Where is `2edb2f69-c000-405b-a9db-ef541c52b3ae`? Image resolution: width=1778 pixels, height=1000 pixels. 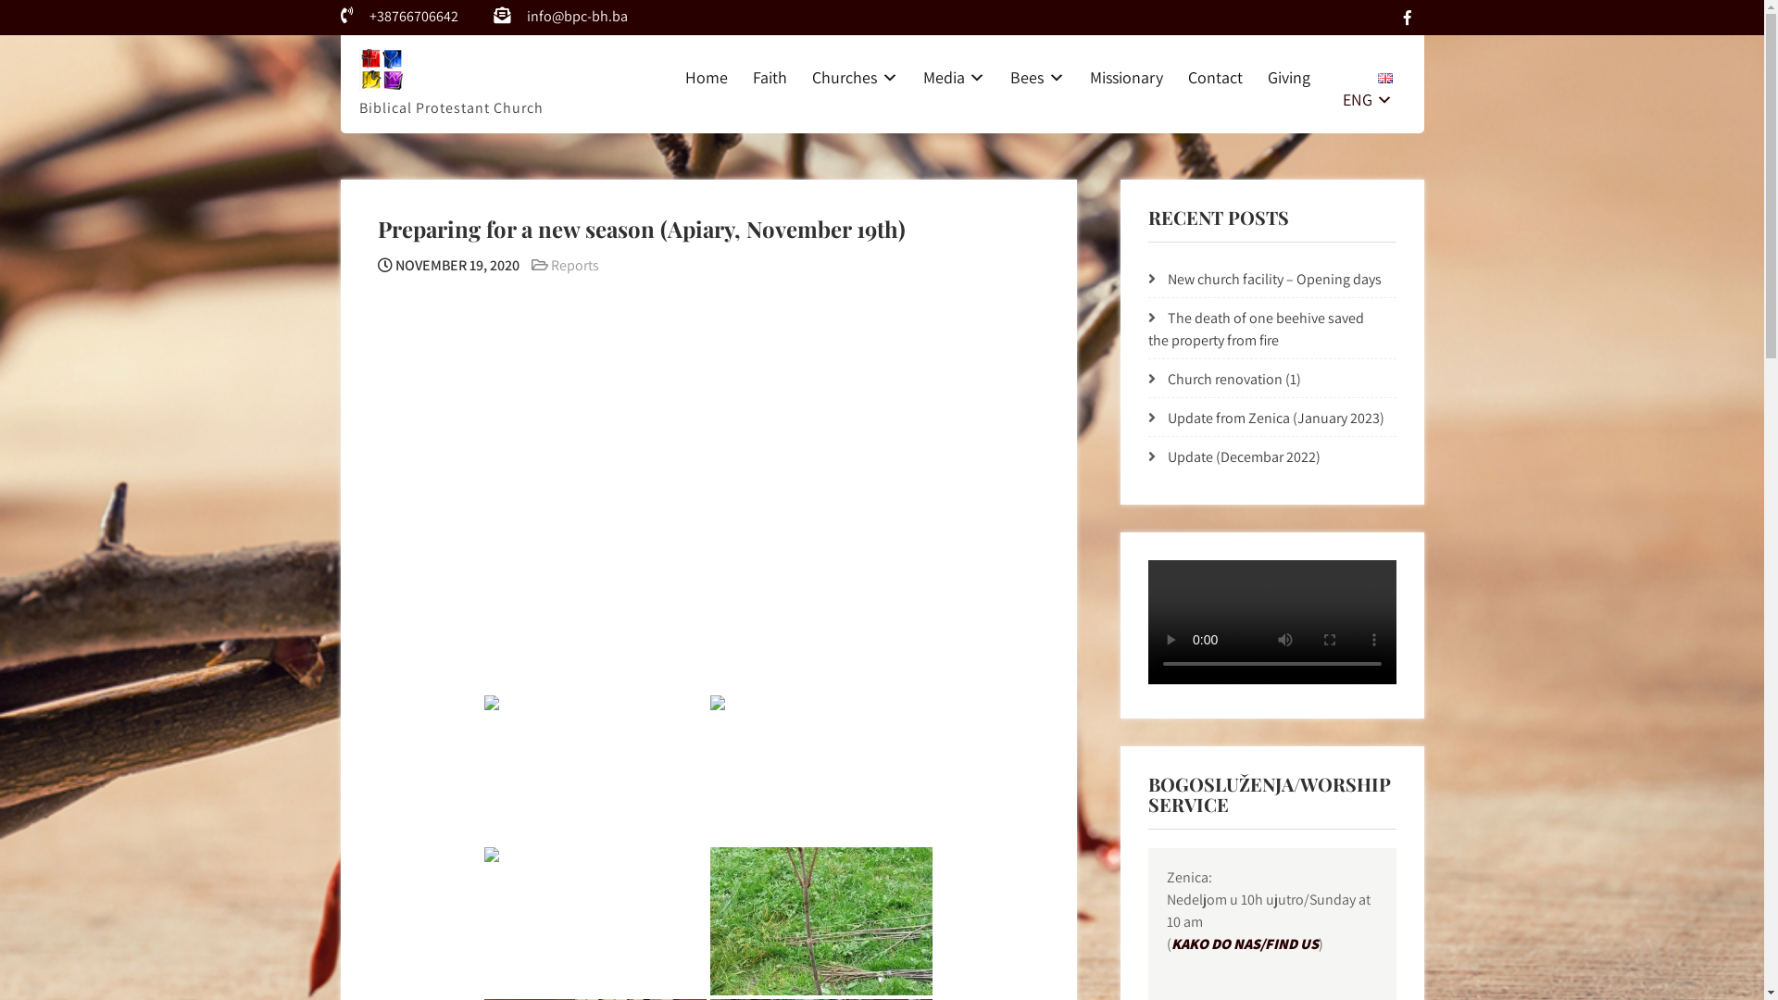
2edb2f69-c000-405b-a9db-ef541c52b3ae is located at coordinates (821, 769).